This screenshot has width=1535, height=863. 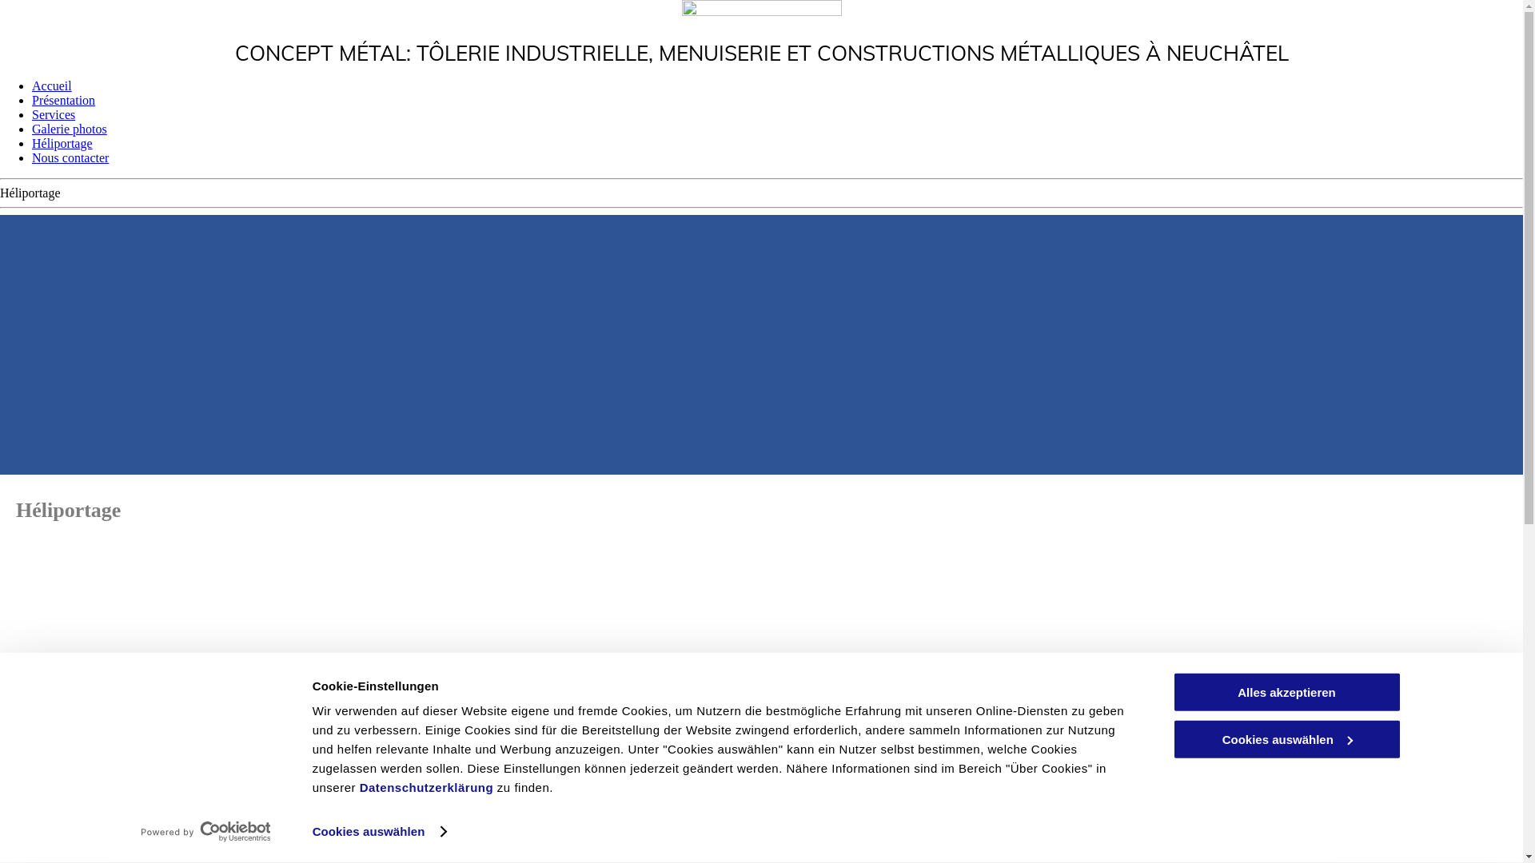 I want to click on Nous contacter, so click(x=70, y=158).